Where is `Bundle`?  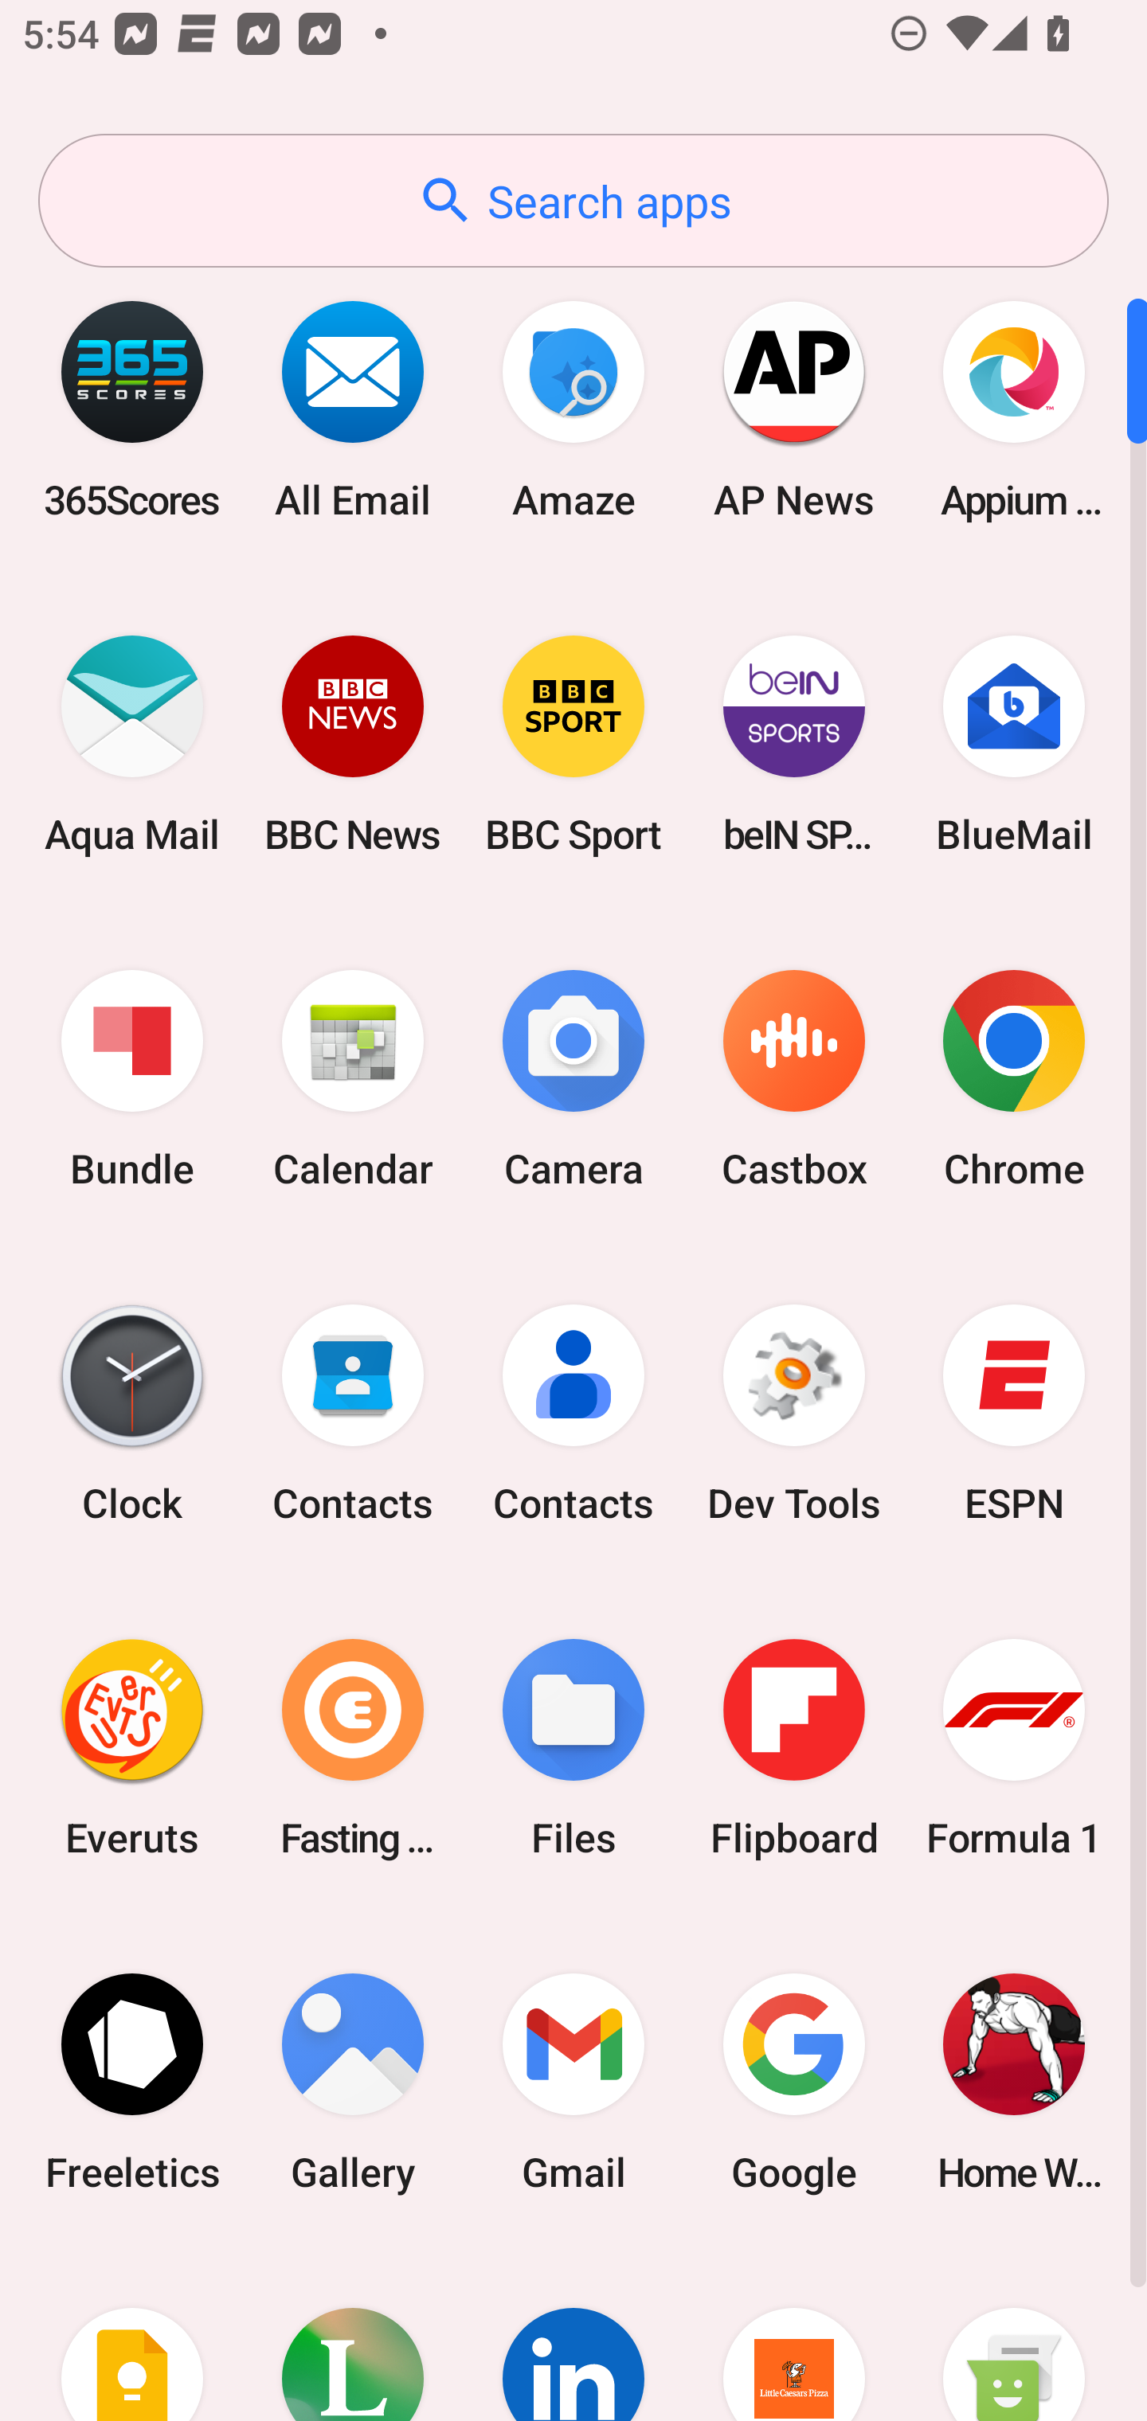
Bundle is located at coordinates (132, 1080).